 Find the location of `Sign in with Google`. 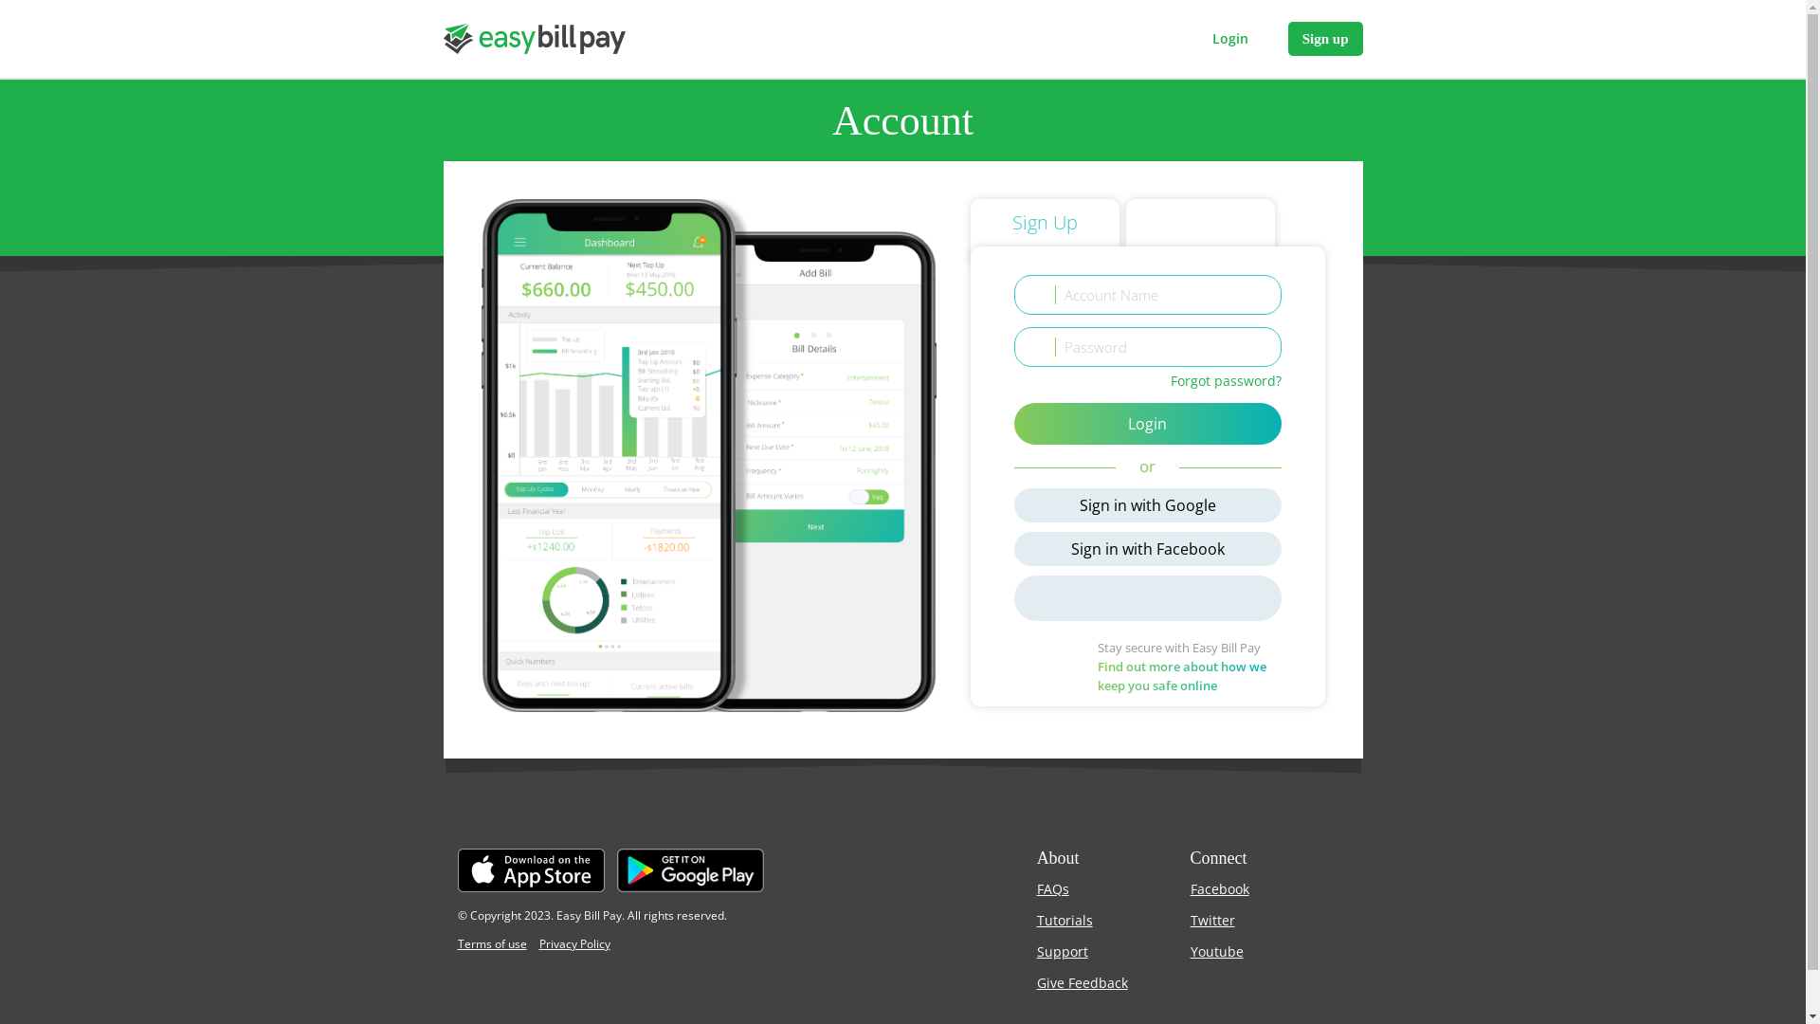

Sign in with Google is located at coordinates (1148, 505).